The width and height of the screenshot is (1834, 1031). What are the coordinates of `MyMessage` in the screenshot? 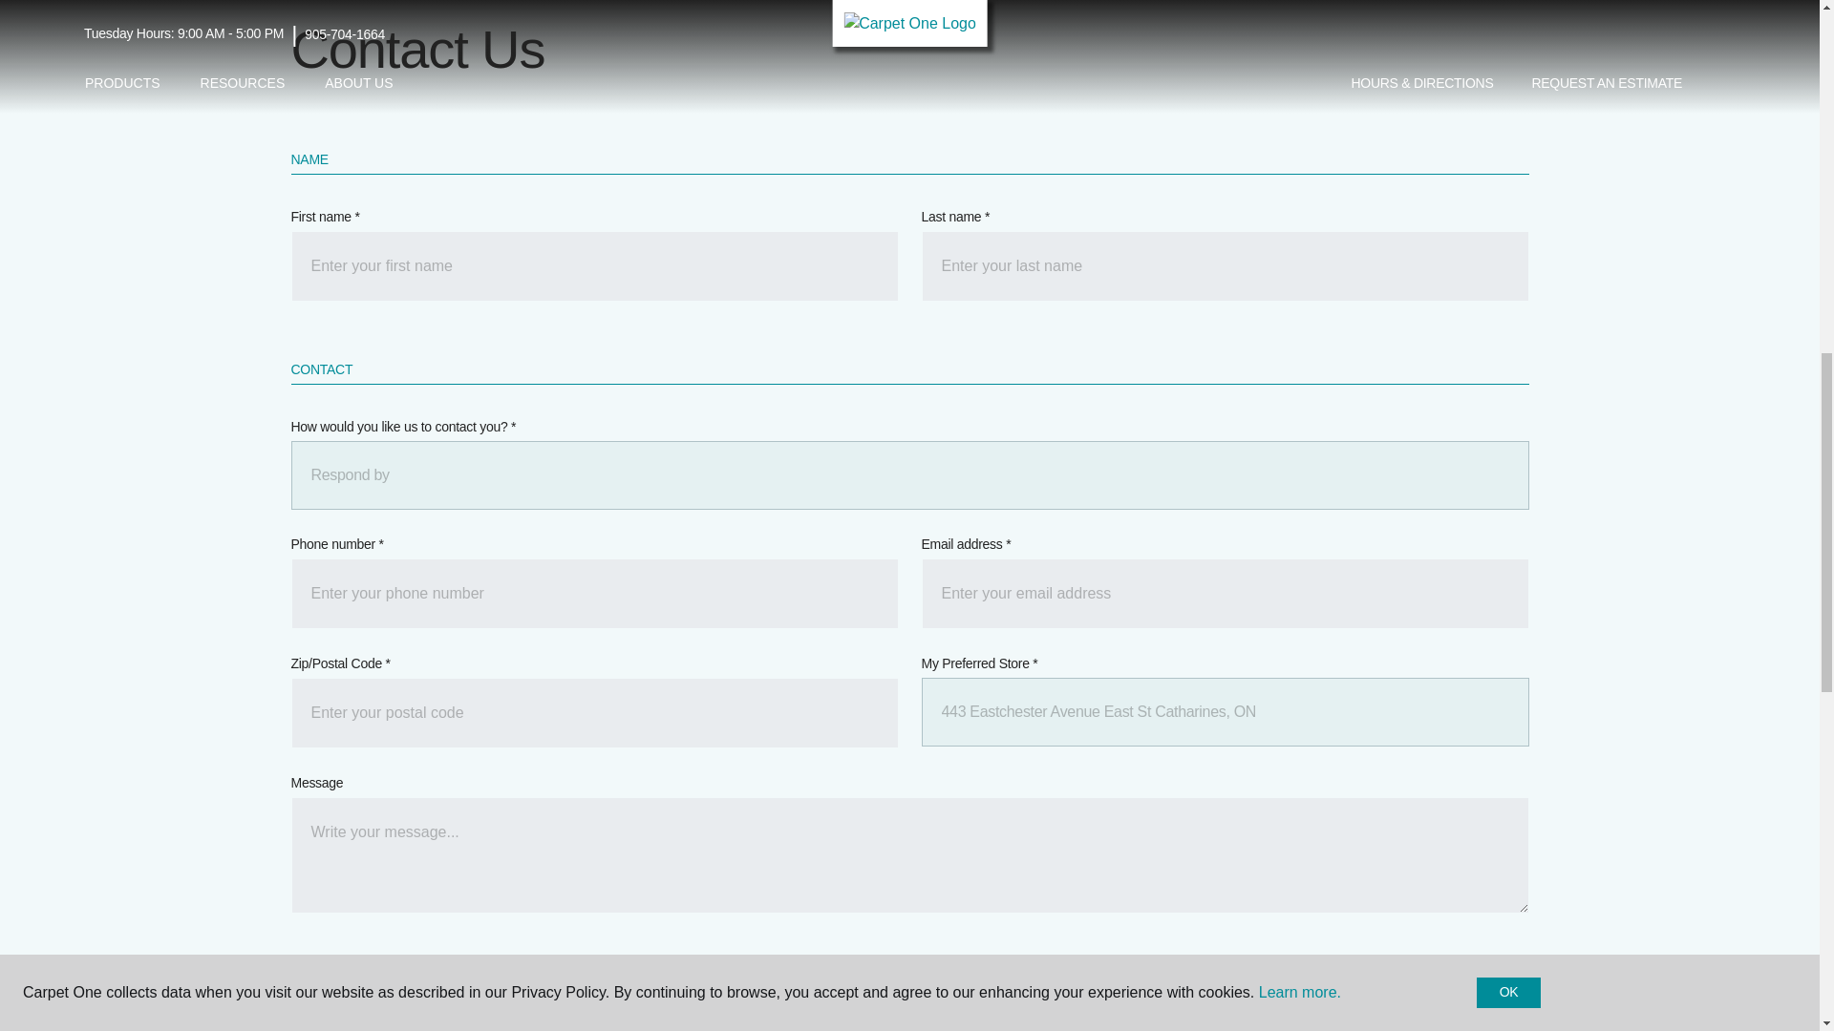 It's located at (908, 854).